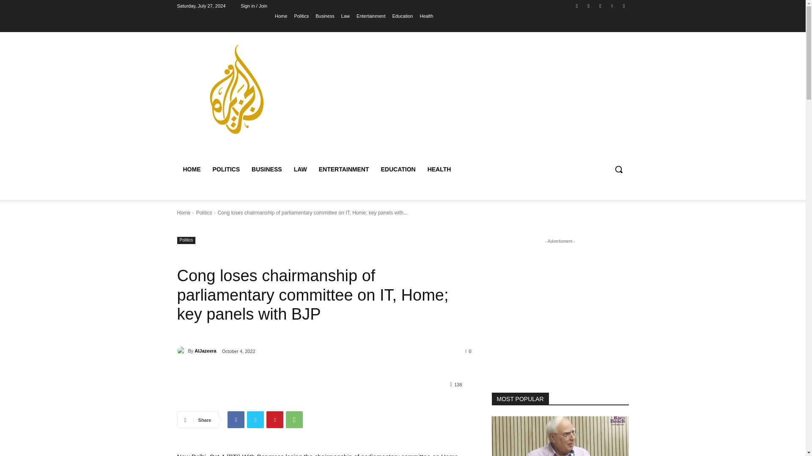  Describe the element at coordinates (589, 5) in the screenshot. I see `Instagram` at that location.